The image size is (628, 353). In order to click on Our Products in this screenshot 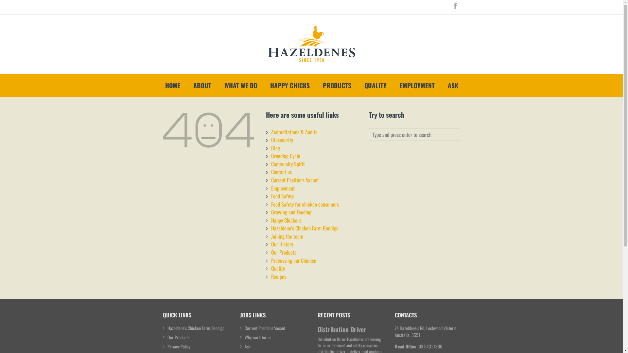, I will do `click(284, 252)`.